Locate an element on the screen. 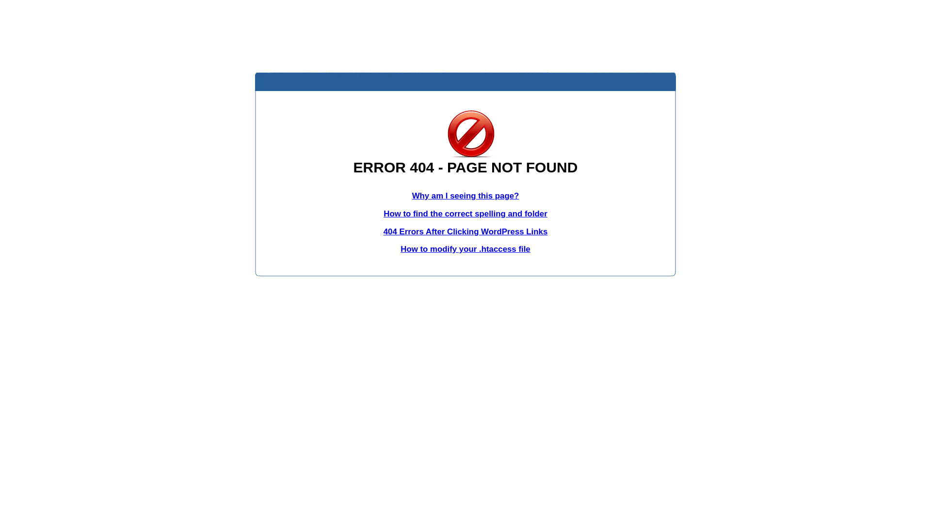 This screenshot has height=523, width=931. Why am I seeing this page? is located at coordinates (465, 196).